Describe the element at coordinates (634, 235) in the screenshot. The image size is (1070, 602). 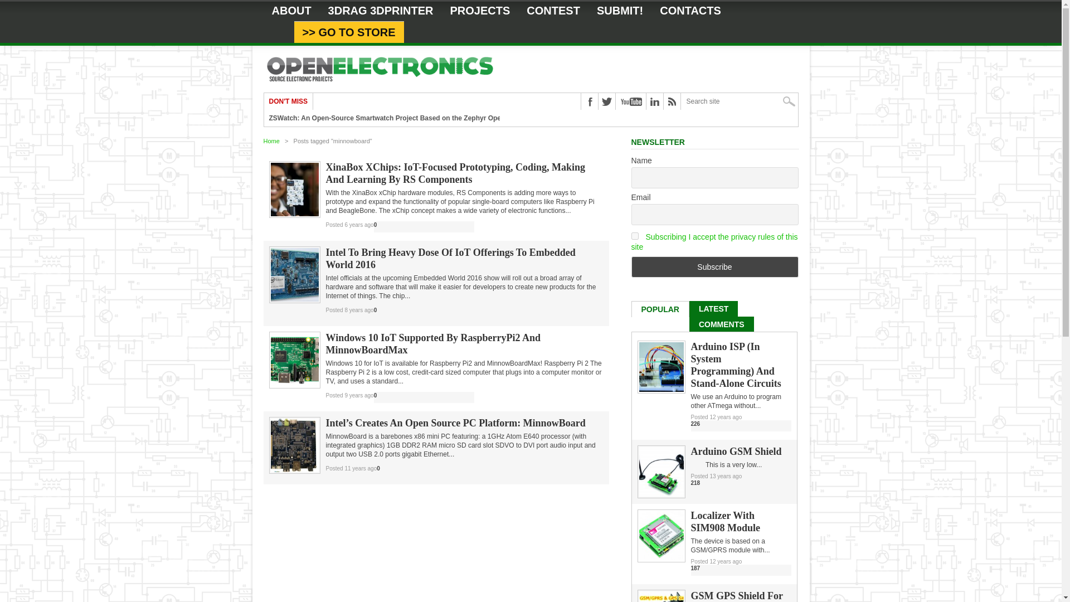
I see `on` at that location.